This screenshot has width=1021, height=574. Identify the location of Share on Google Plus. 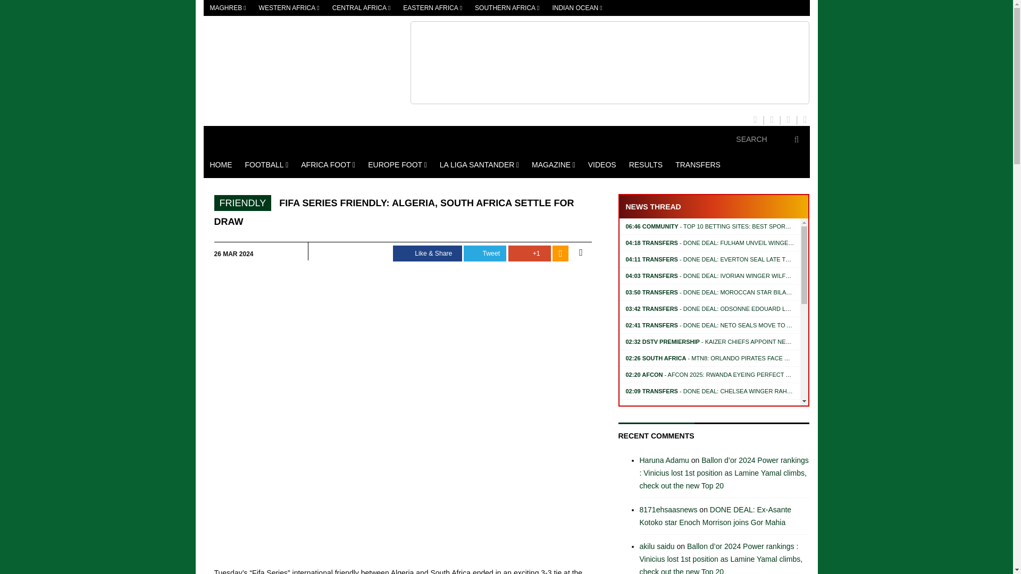
(530, 254).